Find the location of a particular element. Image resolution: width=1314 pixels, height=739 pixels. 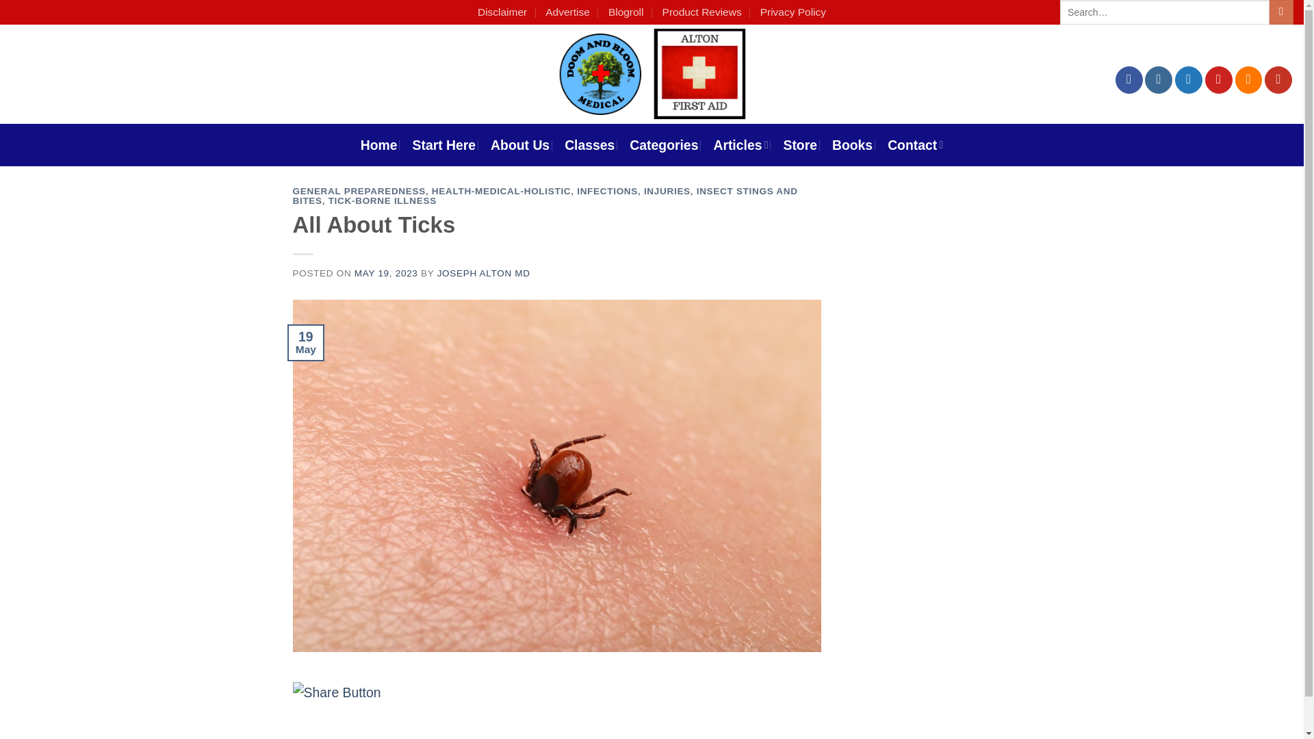

Product Reviews is located at coordinates (702, 12).